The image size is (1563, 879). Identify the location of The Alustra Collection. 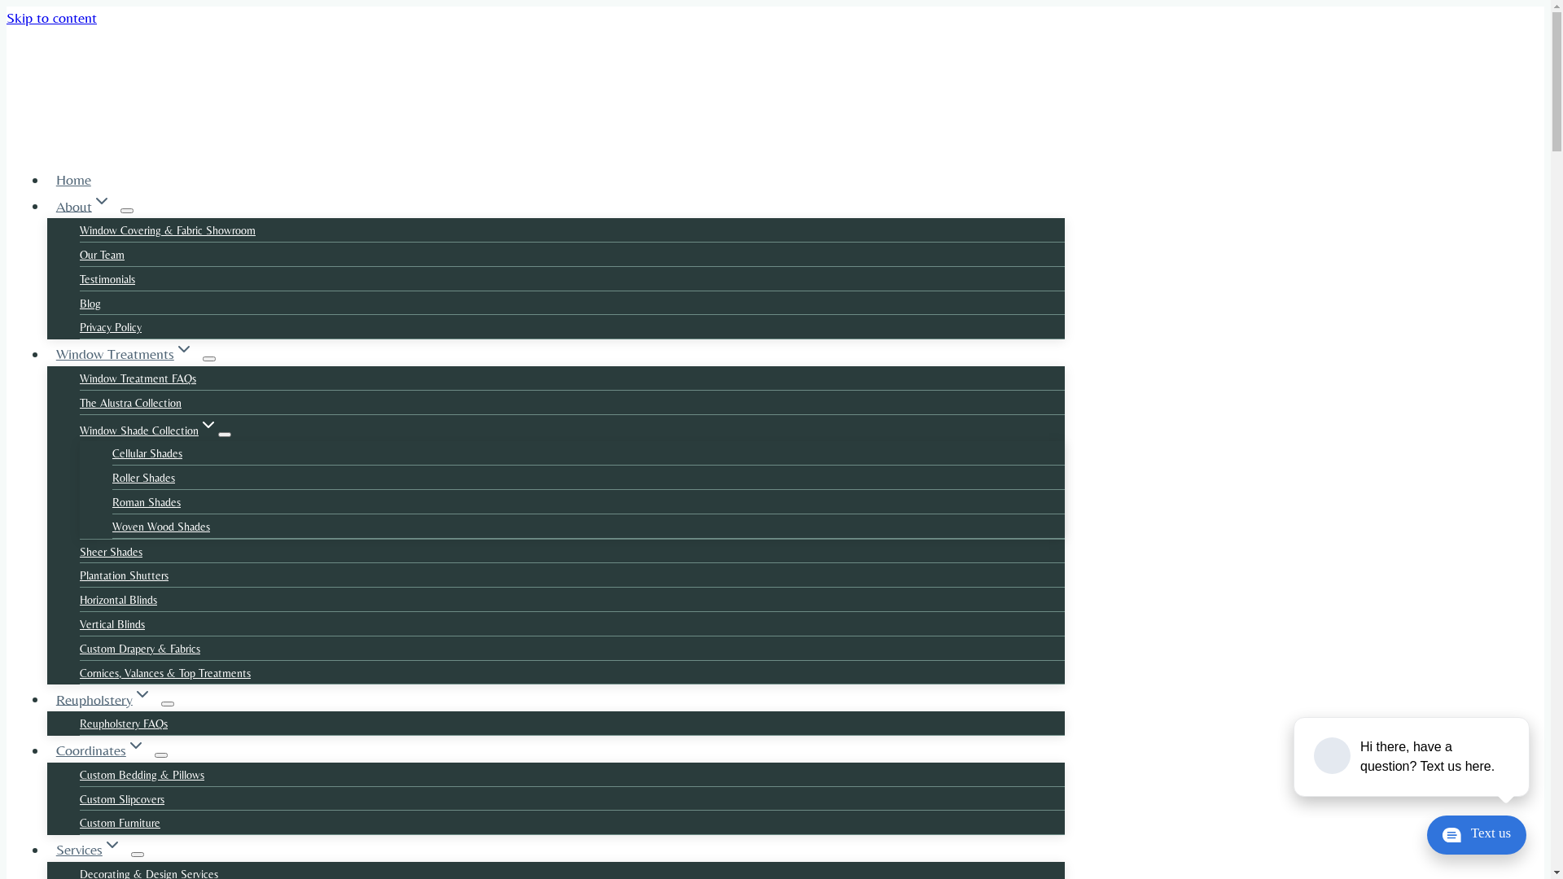
(130, 403).